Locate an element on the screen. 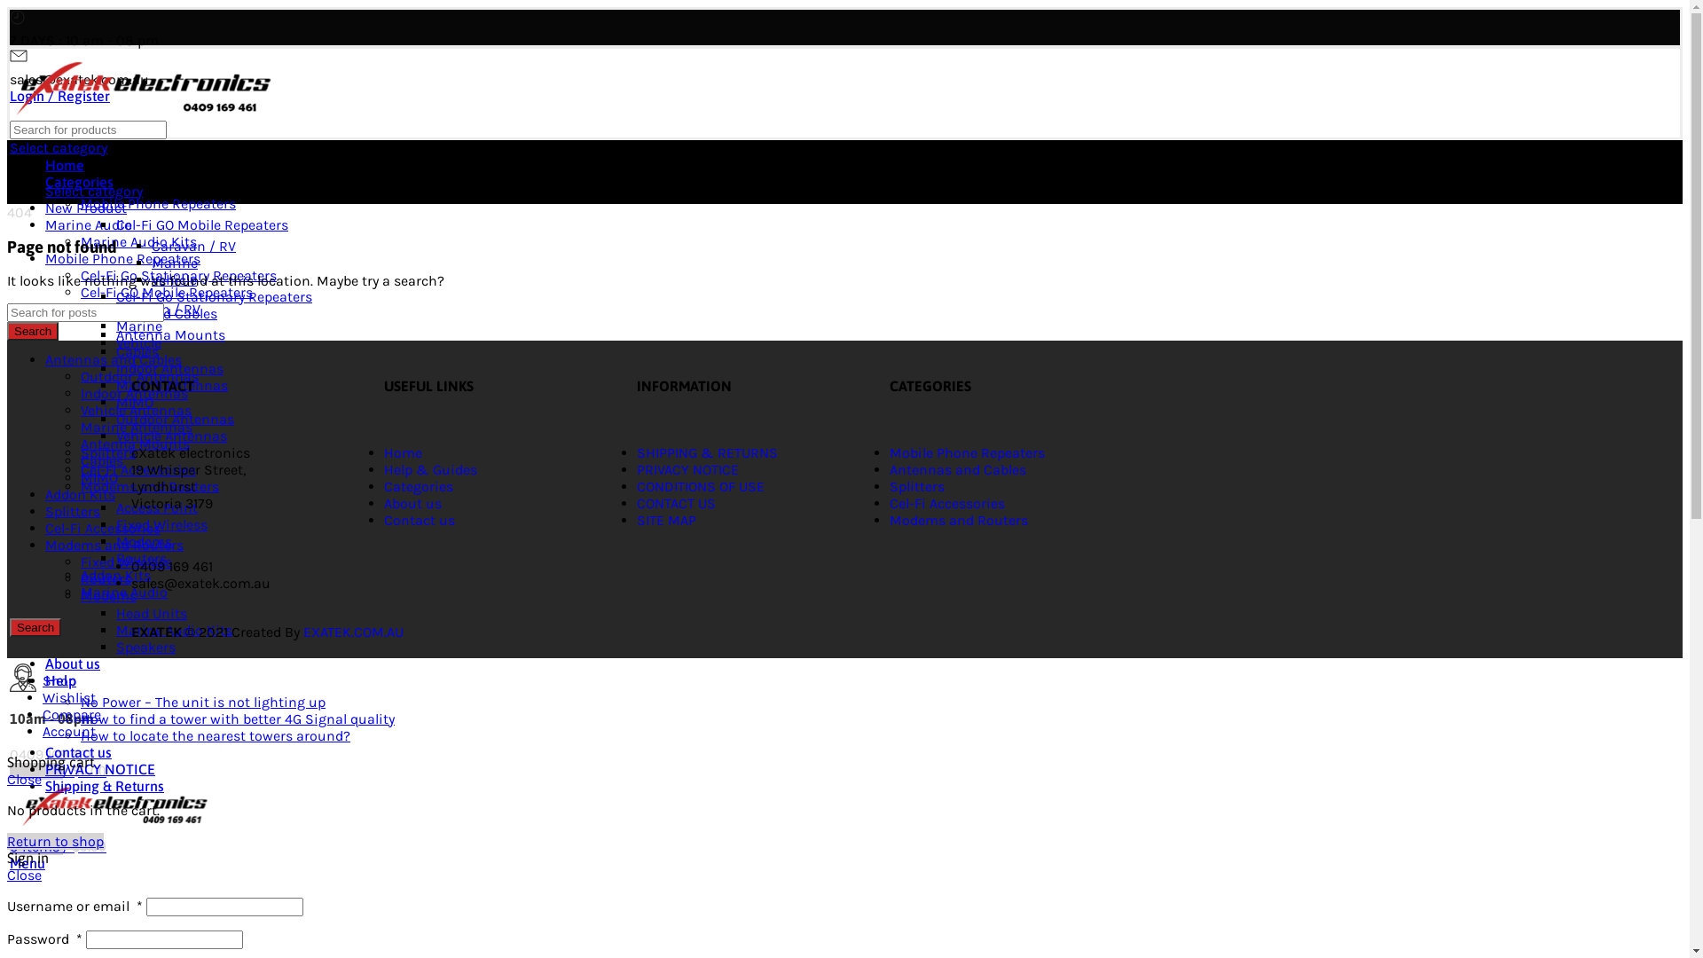 This screenshot has height=958, width=1703. Menu is located at coordinates (27, 864).